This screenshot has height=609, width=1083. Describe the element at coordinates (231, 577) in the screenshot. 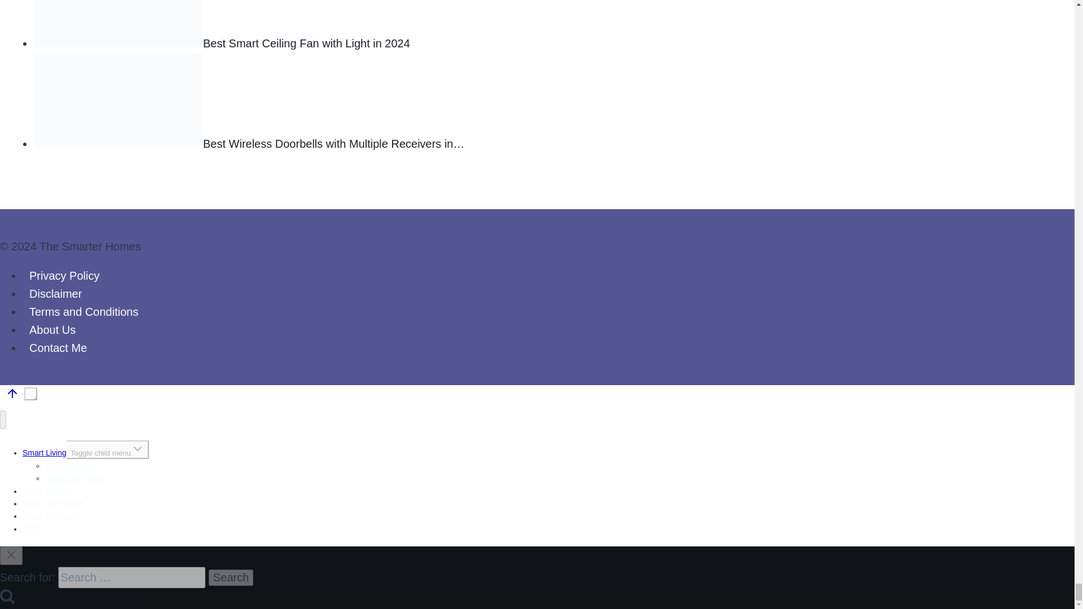

I see `Search` at that location.